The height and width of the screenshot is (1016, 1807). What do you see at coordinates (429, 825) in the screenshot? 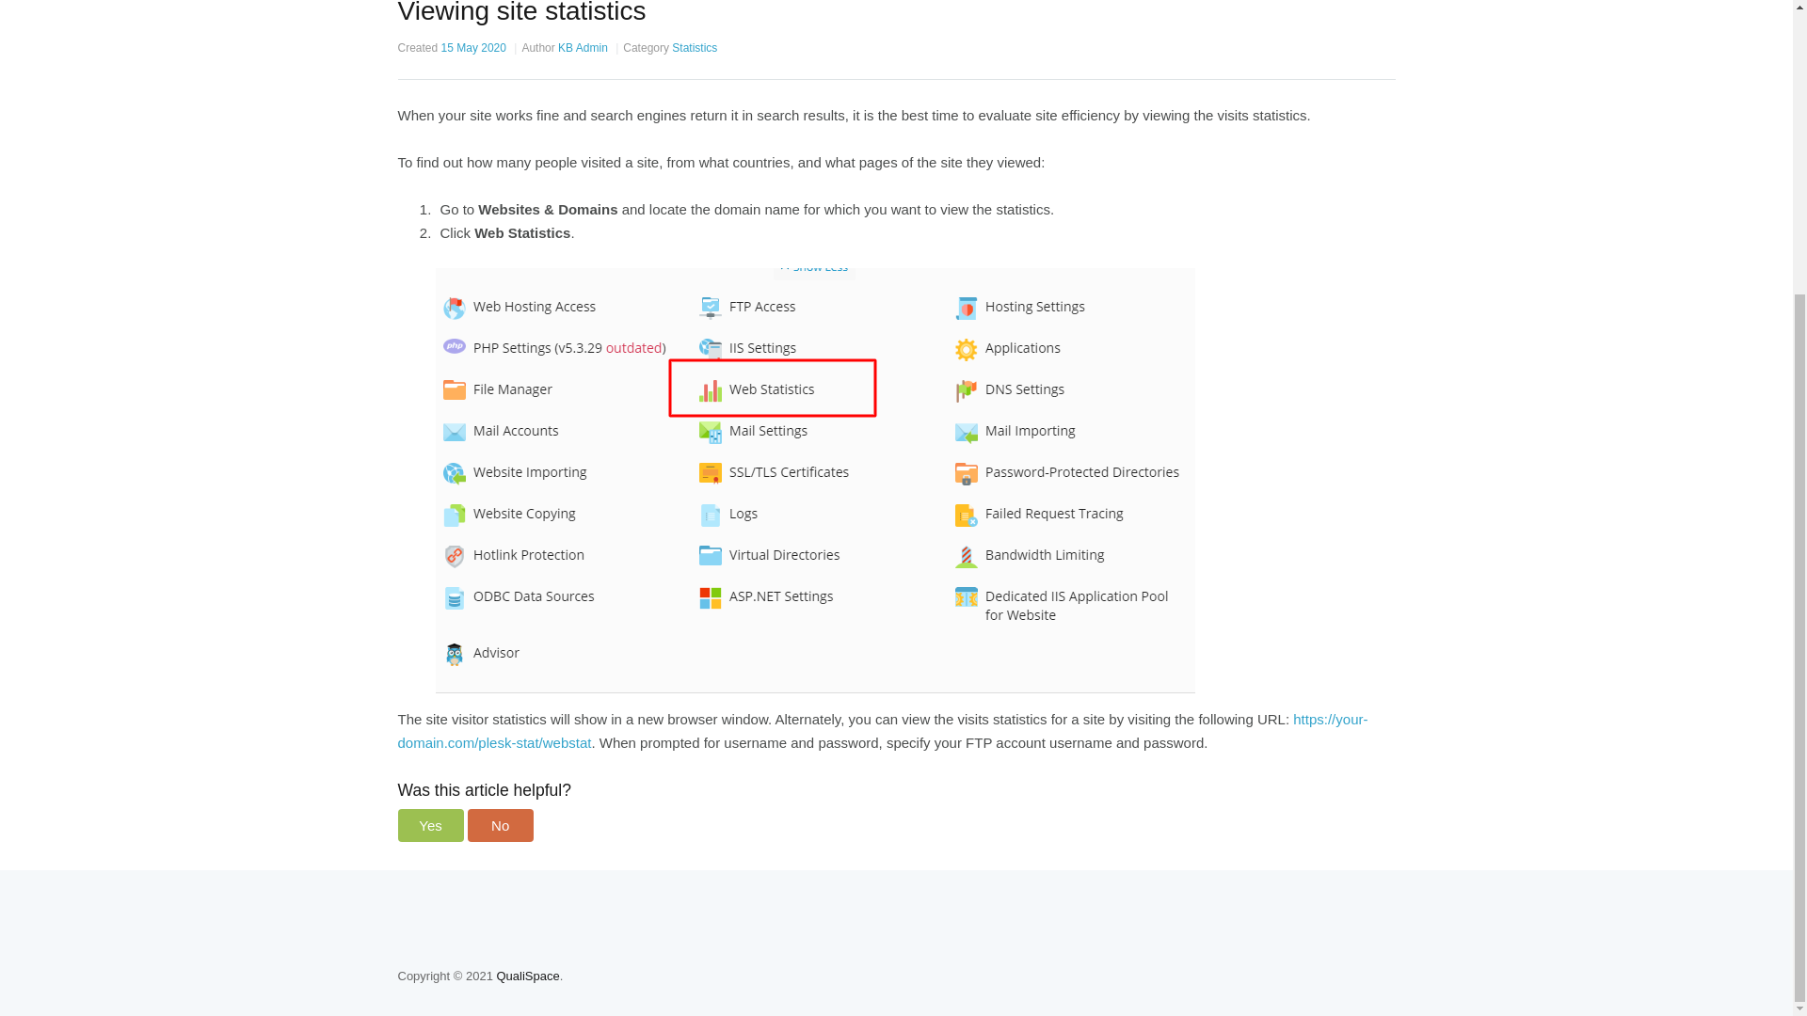
I see `Yes` at bounding box center [429, 825].